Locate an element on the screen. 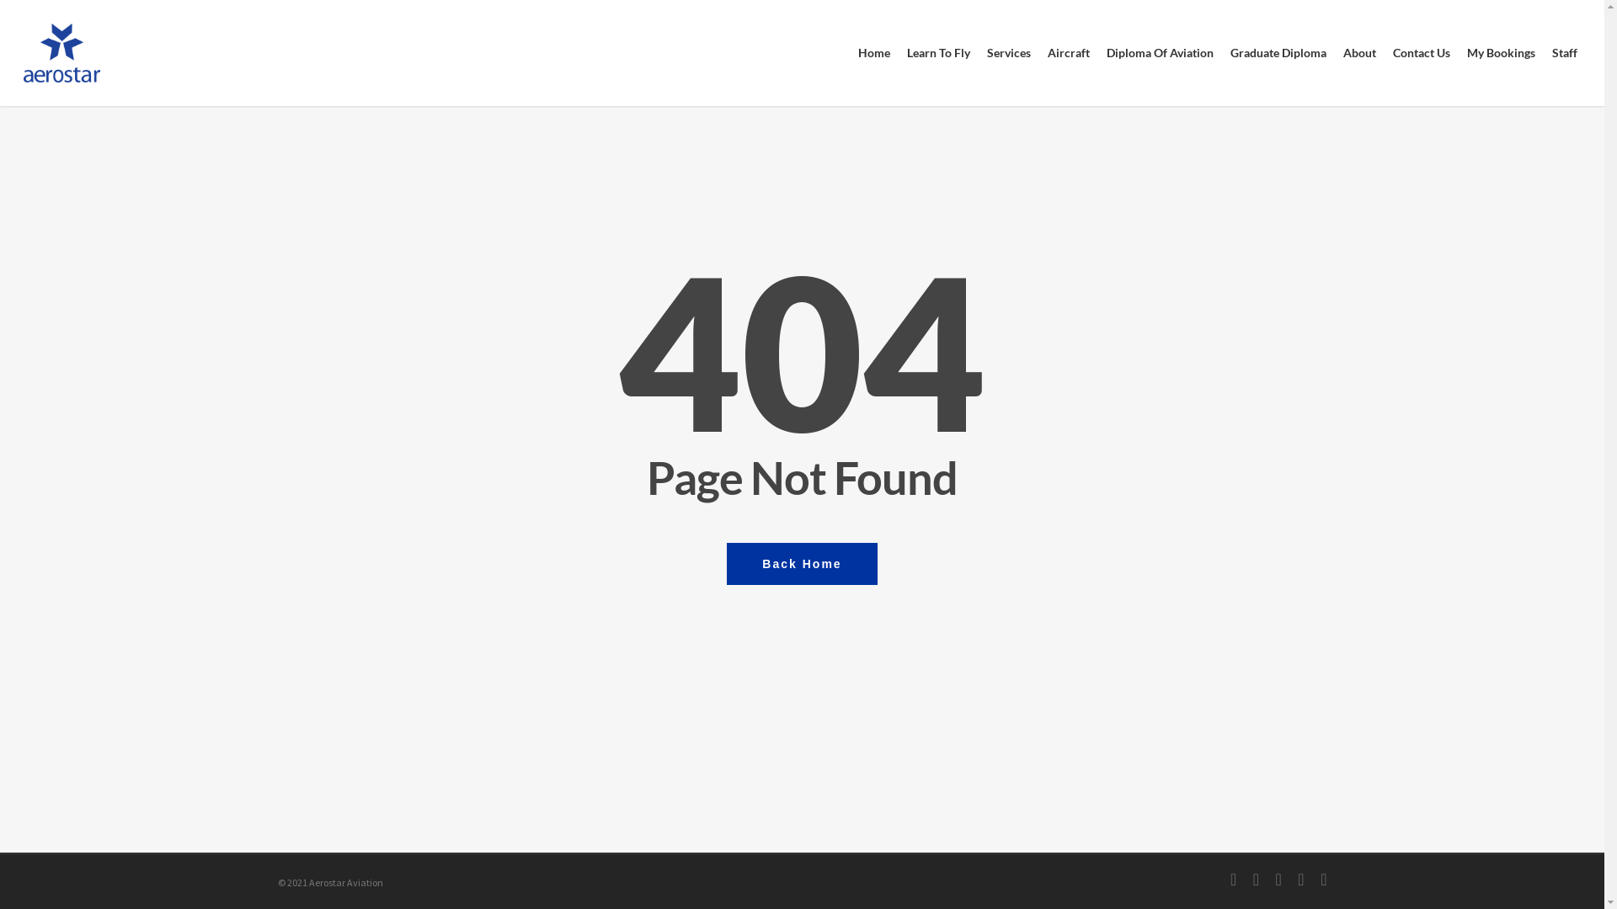  Aircraft is located at coordinates (1069, 53).